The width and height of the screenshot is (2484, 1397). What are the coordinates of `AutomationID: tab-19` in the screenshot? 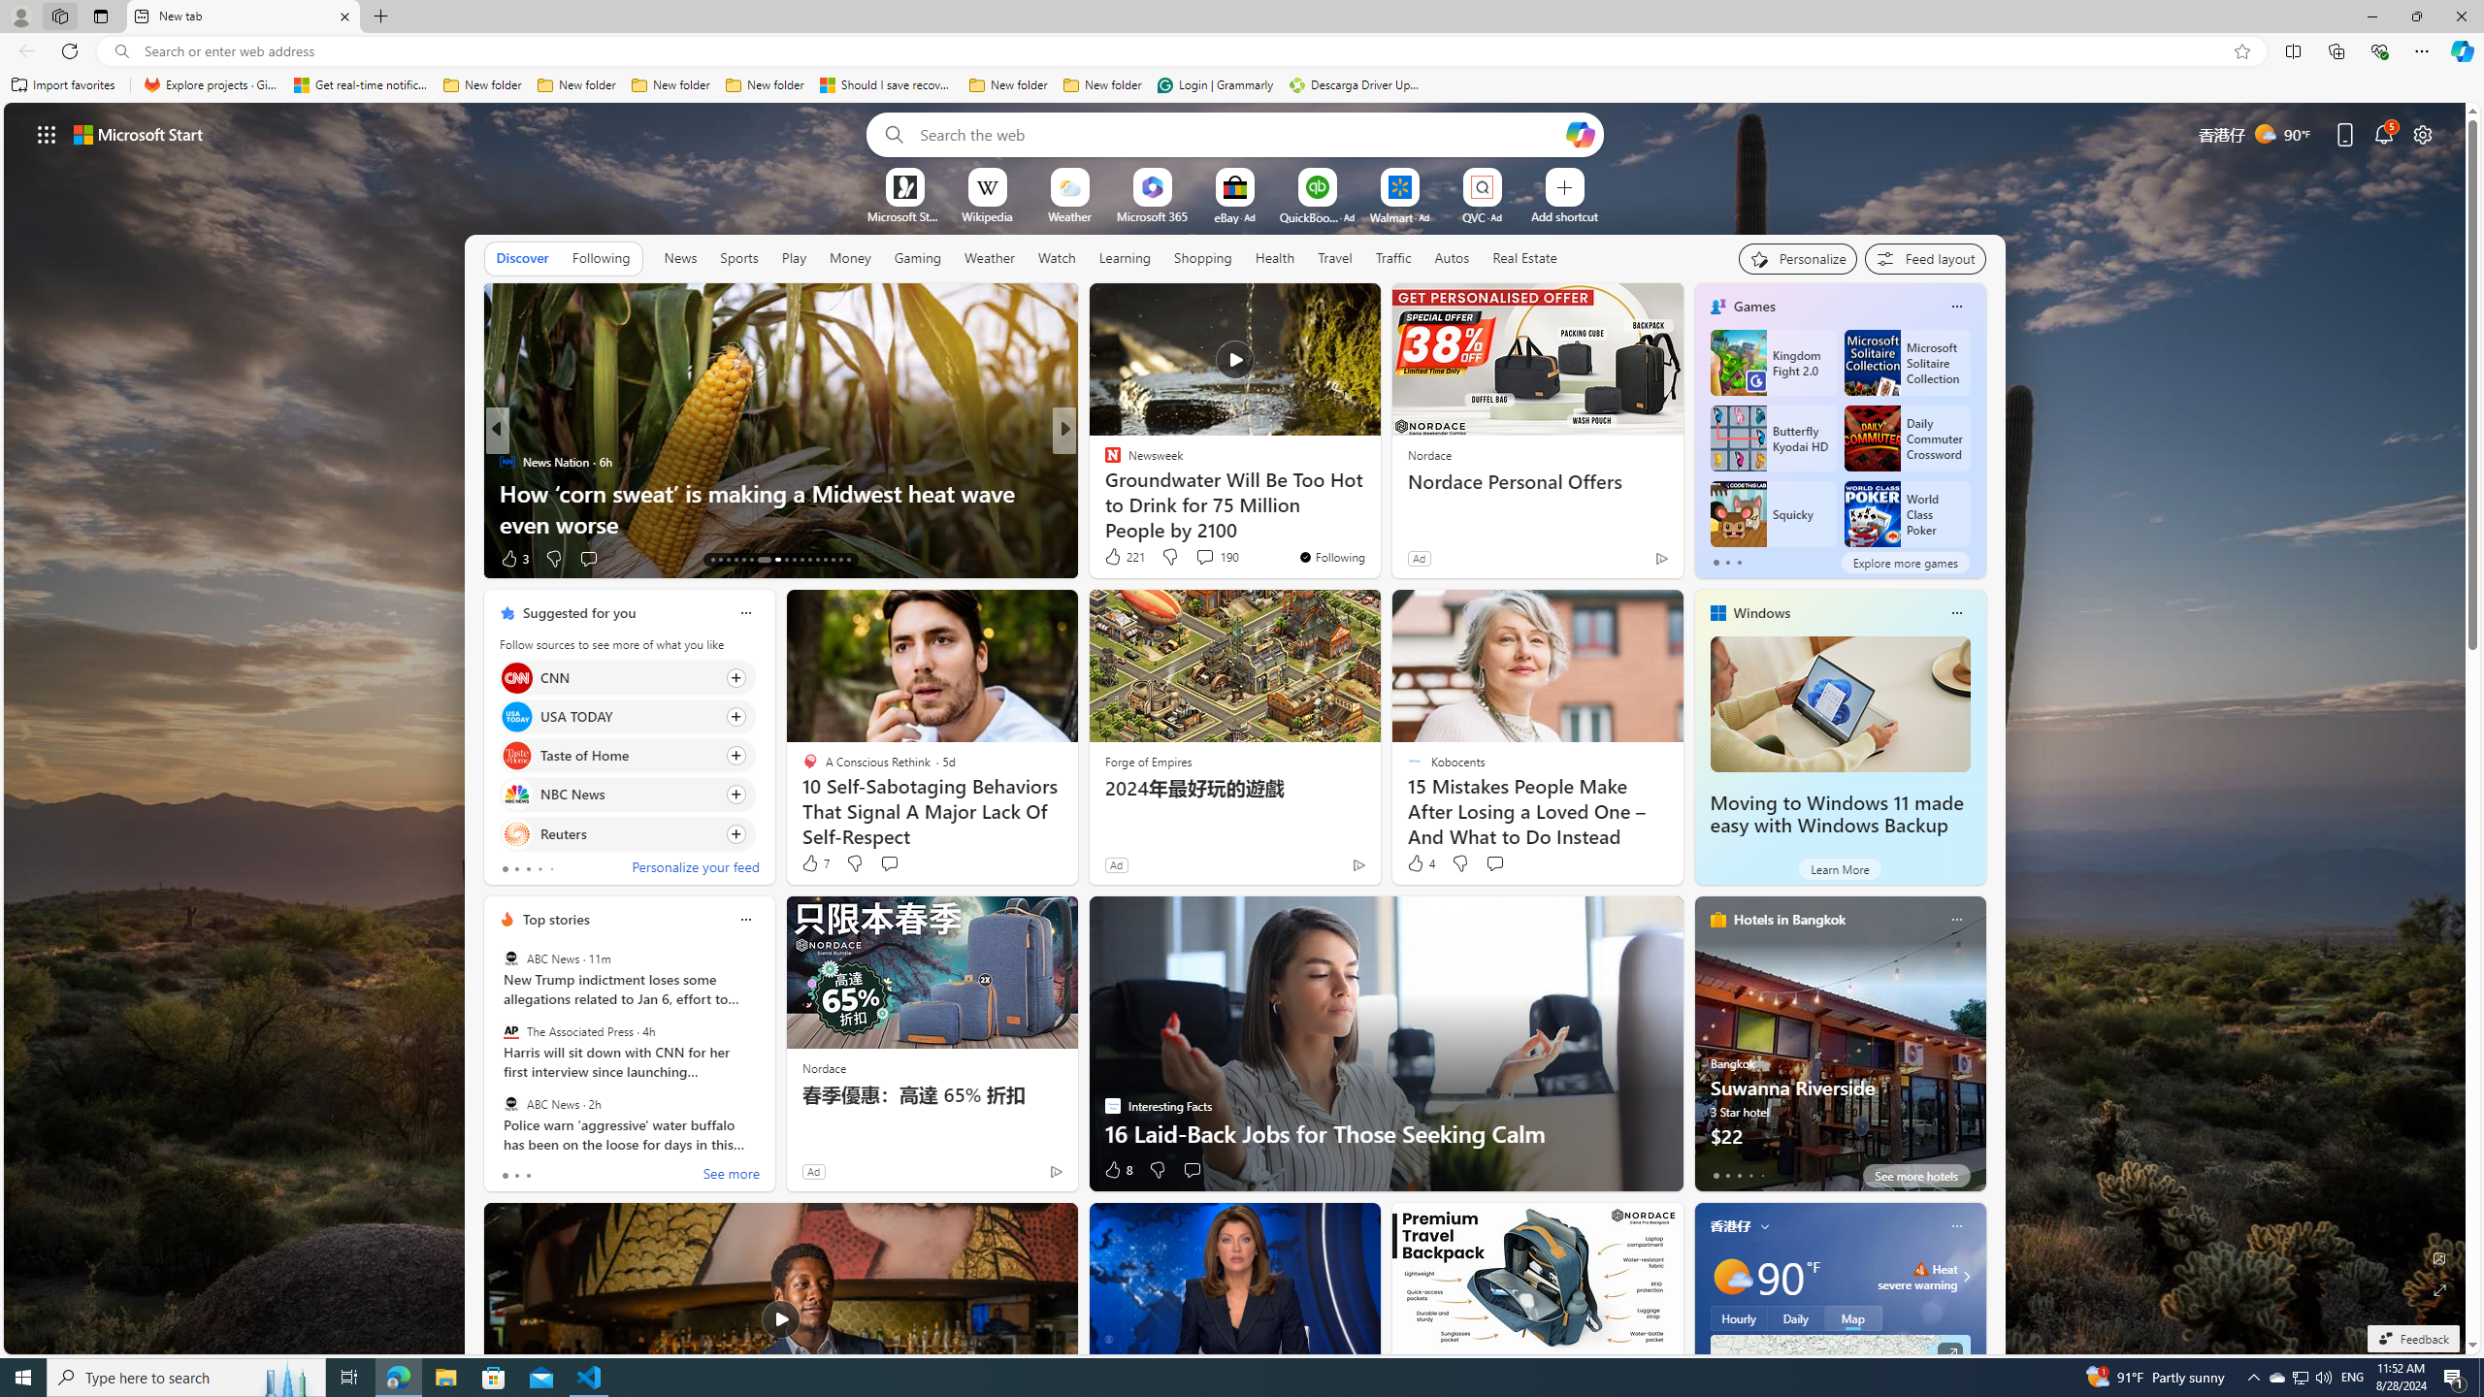 It's located at (759, 560).